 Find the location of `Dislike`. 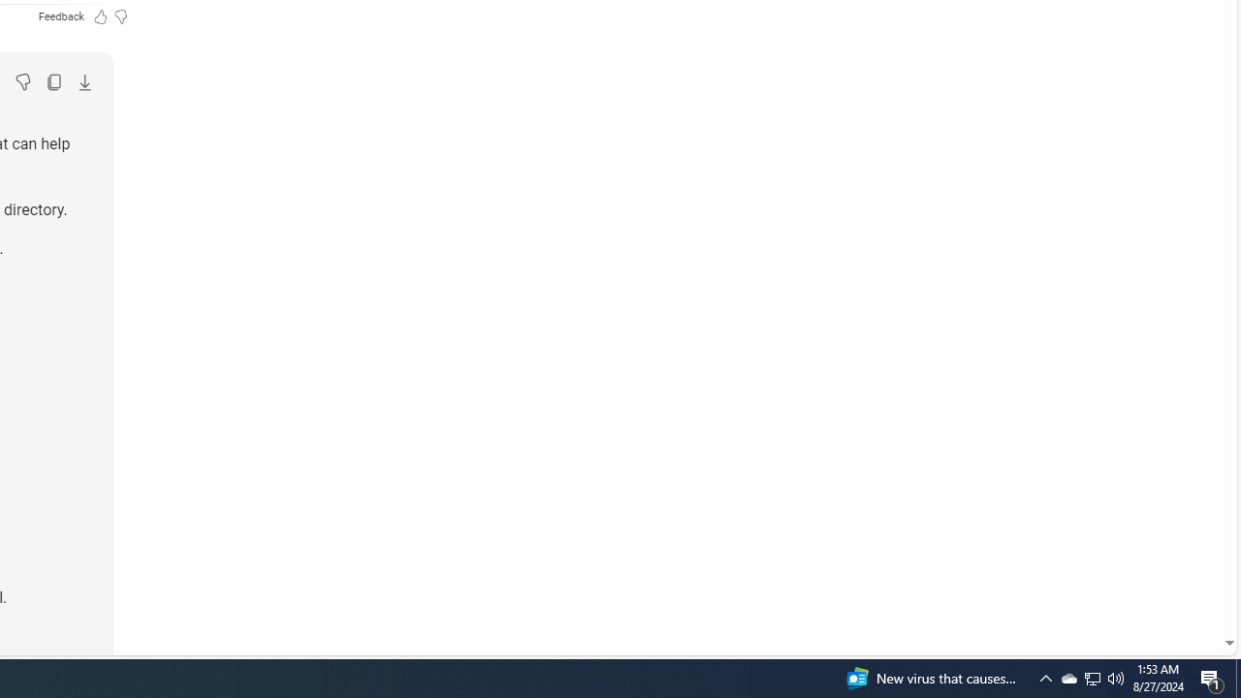

Dislike is located at coordinates (22, 81).